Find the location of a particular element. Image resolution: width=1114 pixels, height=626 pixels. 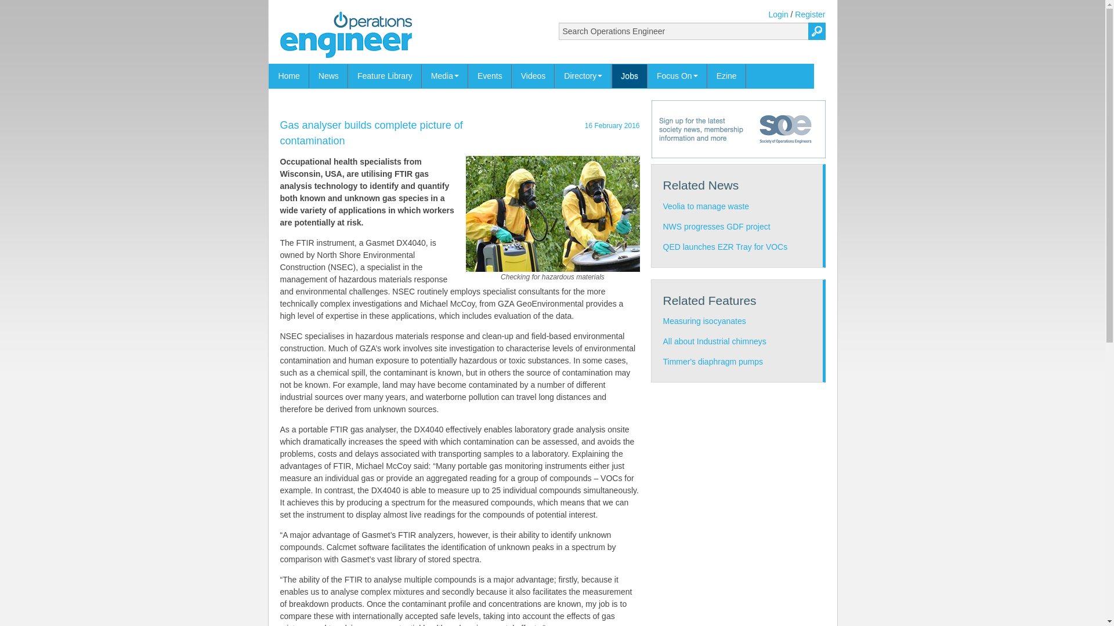

Login is located at coordinates (777, 14).